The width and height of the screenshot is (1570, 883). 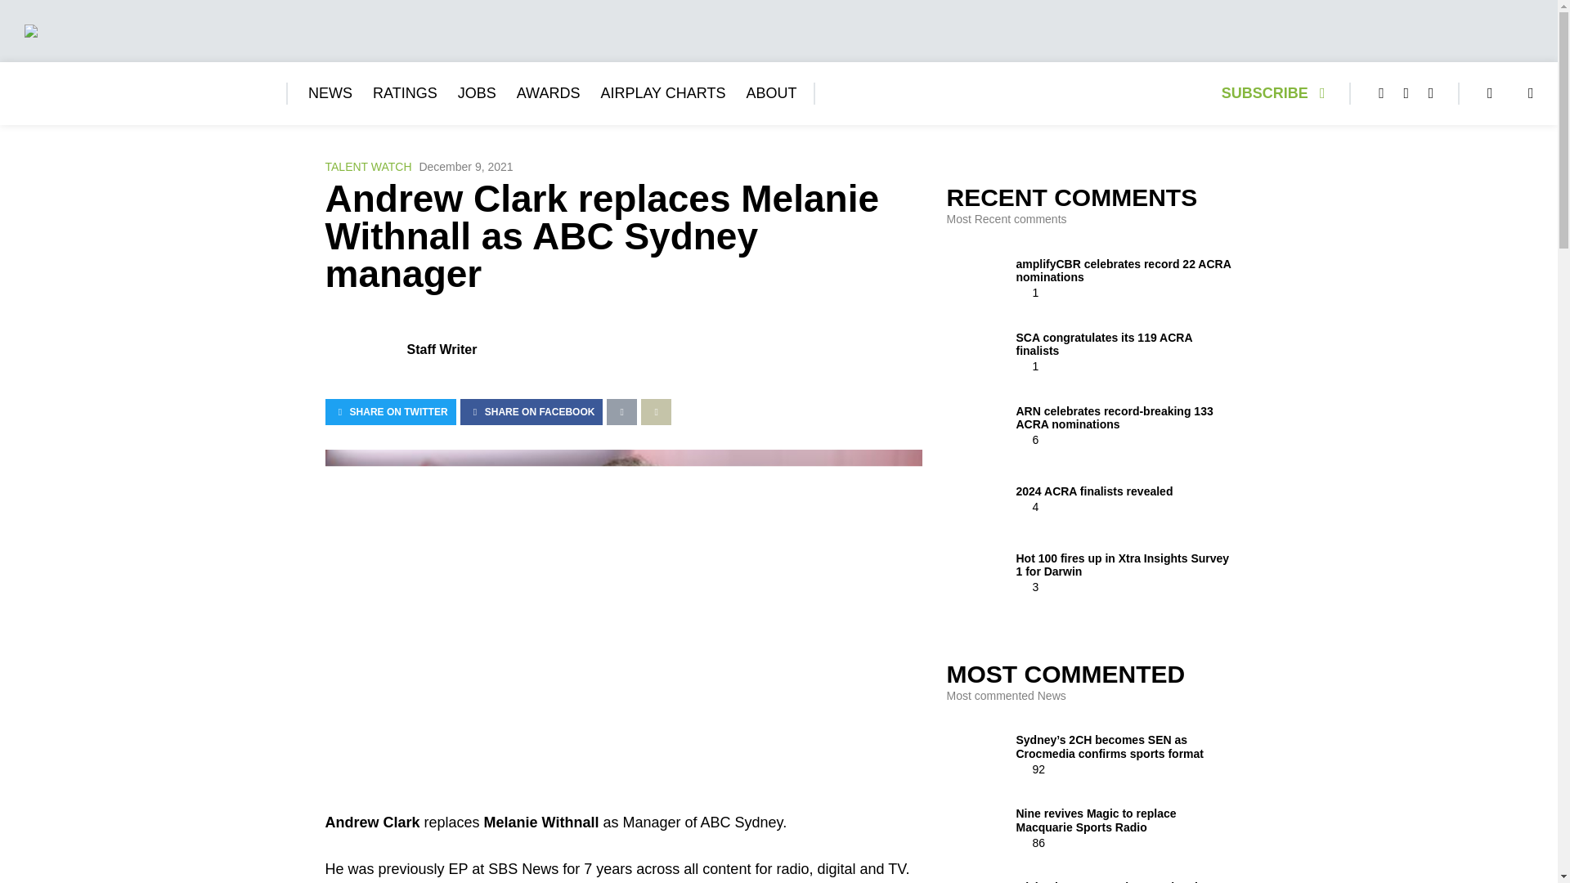 I want to click on AIRPLAY CHARTS, so click(x=662, y=93).